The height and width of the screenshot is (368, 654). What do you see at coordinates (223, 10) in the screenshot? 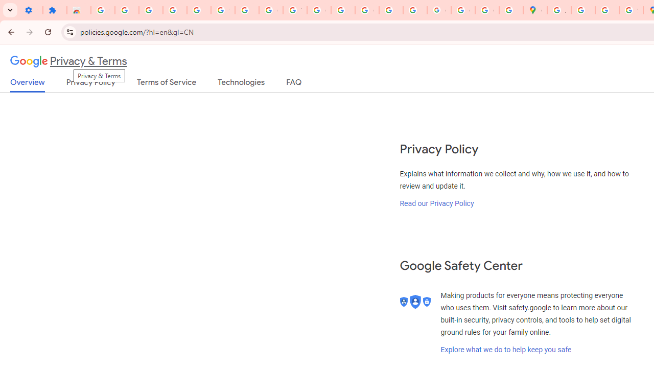
I see `Sign in - Google Accounts` at bounding box center [223, 10].